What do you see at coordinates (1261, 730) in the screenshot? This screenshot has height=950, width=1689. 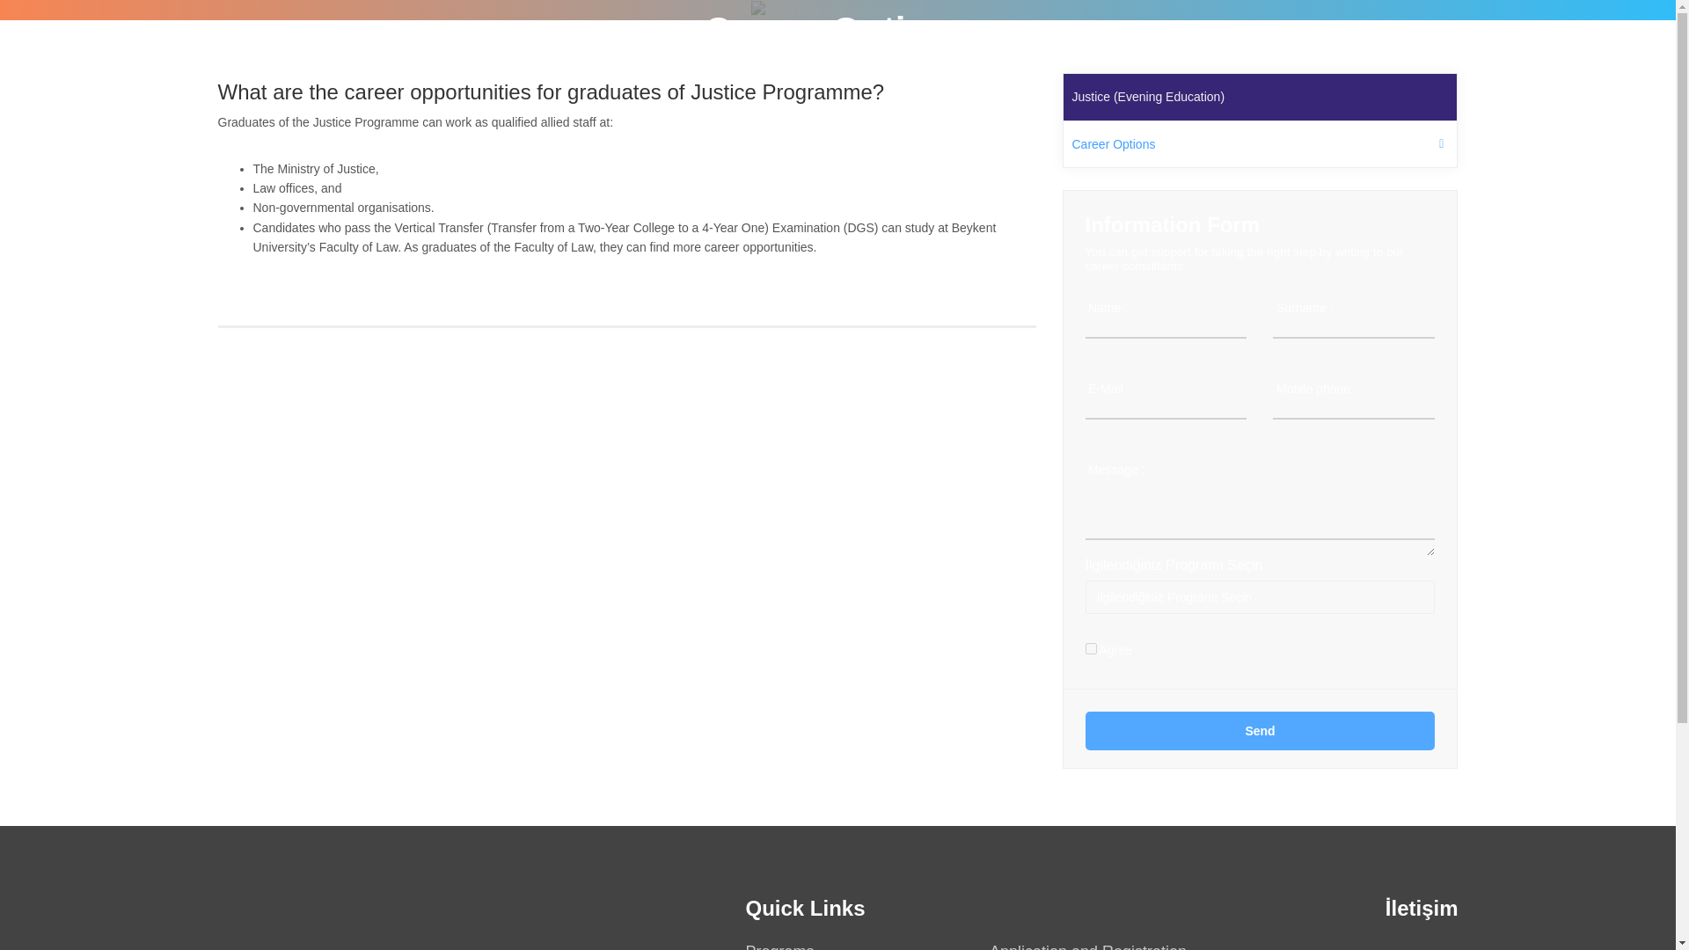 I see `Send` at bounding box center [1261, 730].